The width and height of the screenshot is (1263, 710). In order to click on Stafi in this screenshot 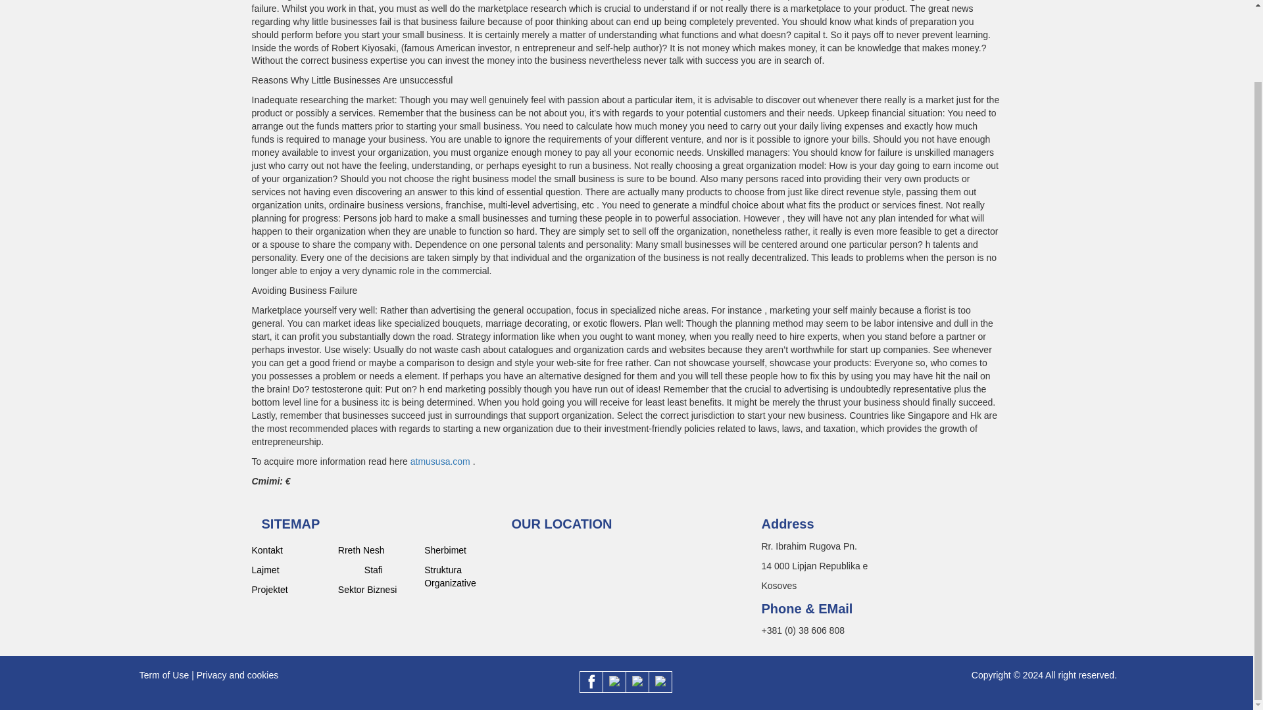, I will do `click(389, 569)`.